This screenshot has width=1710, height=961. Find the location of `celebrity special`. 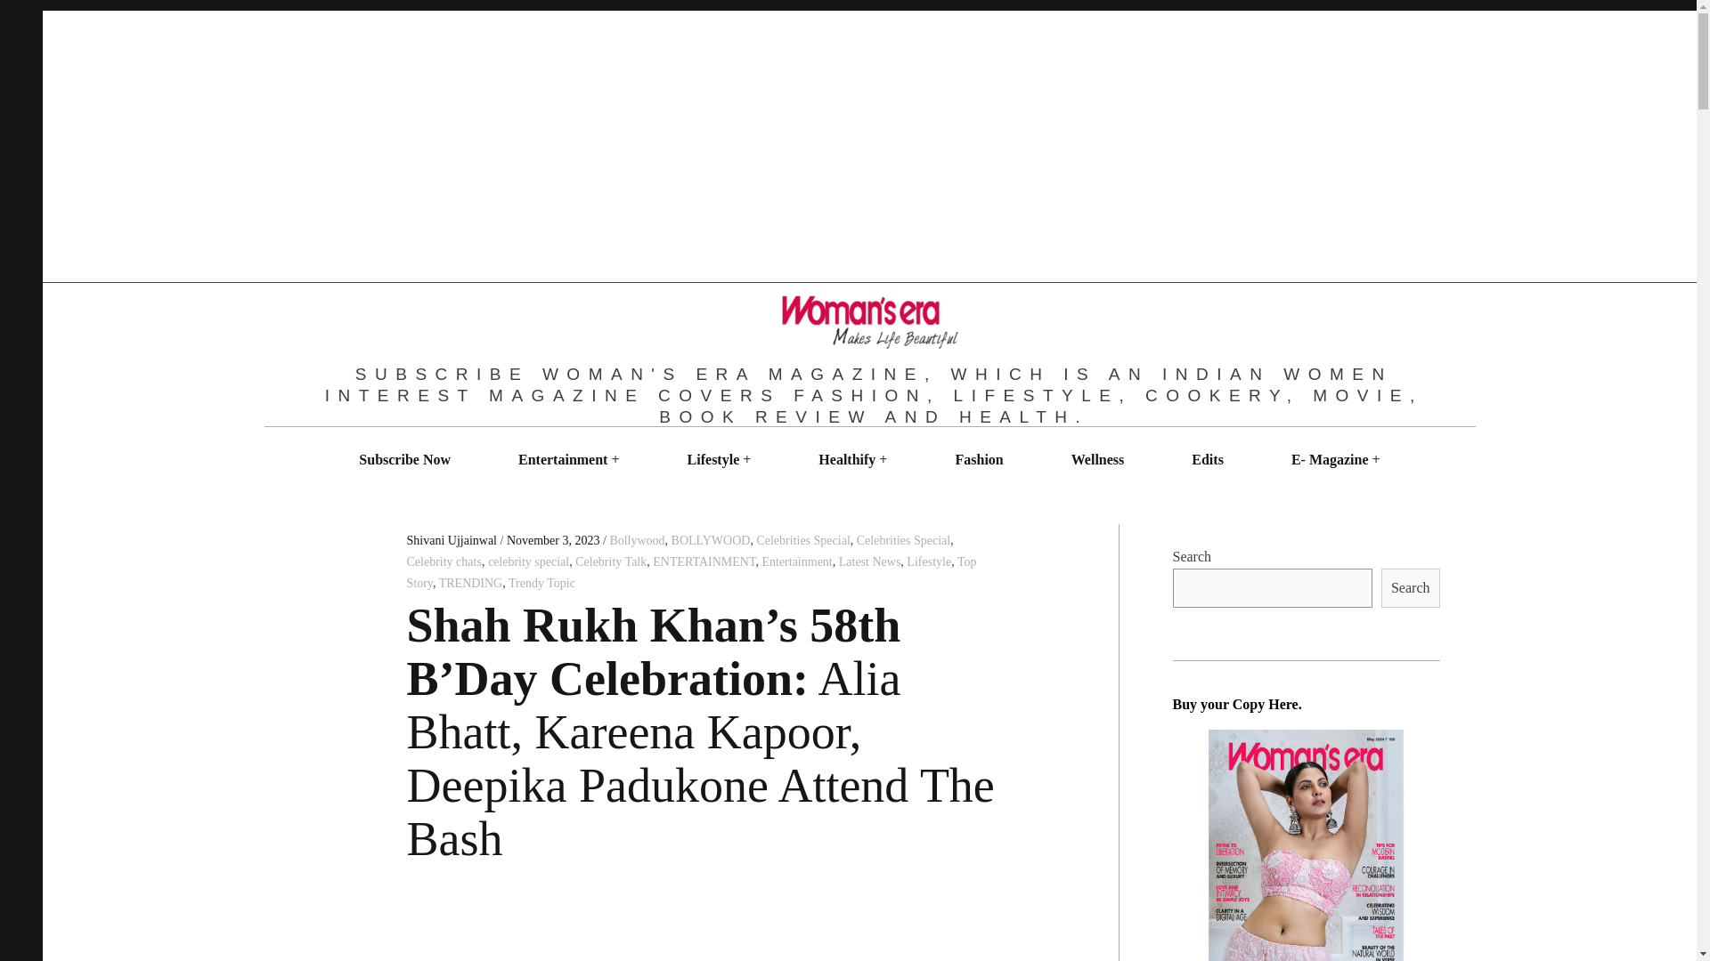

celebrity special is located at coordinates (528, 562).